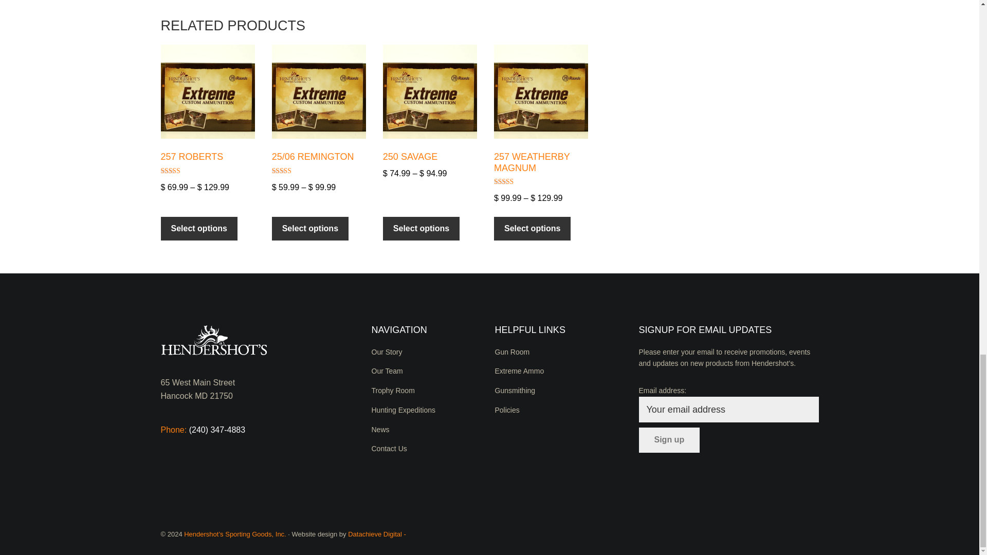 This screenshot has height=555, width=987. Describe the element at coordinates (669, 440) in the screenshot. I see `Sign up` at that location.